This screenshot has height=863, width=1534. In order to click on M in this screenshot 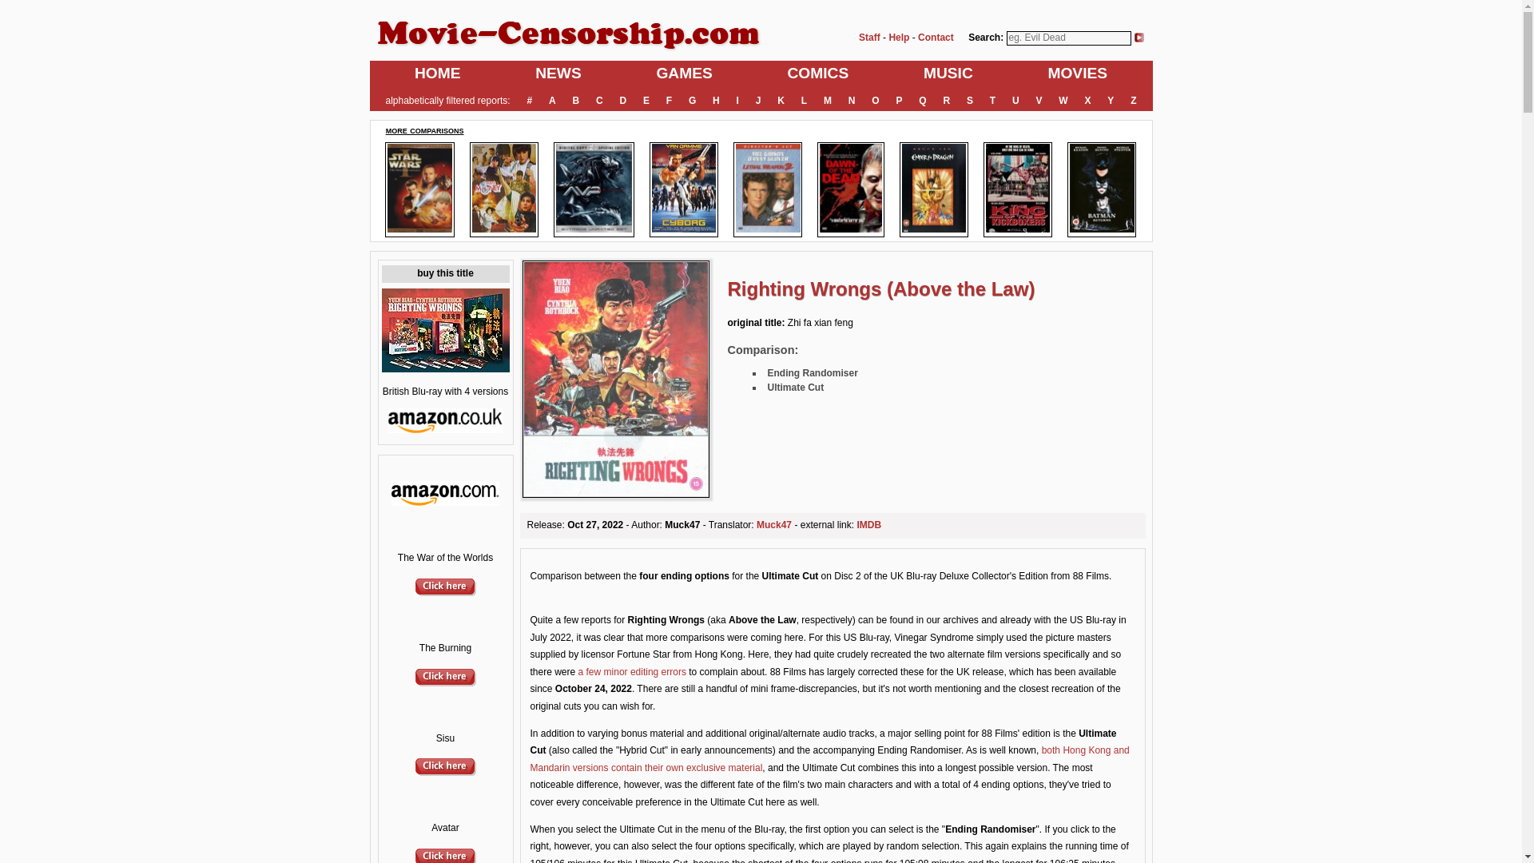, I will do `click(828, 101)`.